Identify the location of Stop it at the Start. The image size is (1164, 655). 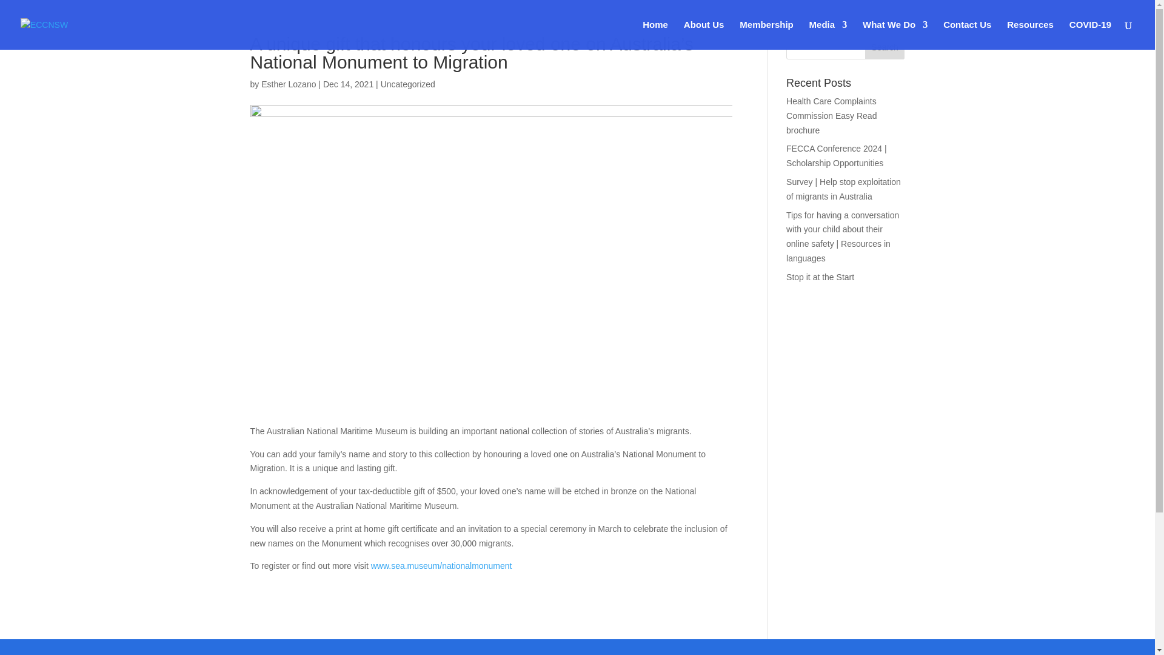
(820, 277).